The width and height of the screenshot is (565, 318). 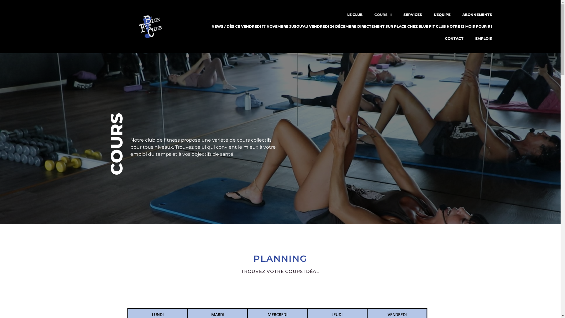 I want to click on LE CLUB, so click(x=355, y=15).